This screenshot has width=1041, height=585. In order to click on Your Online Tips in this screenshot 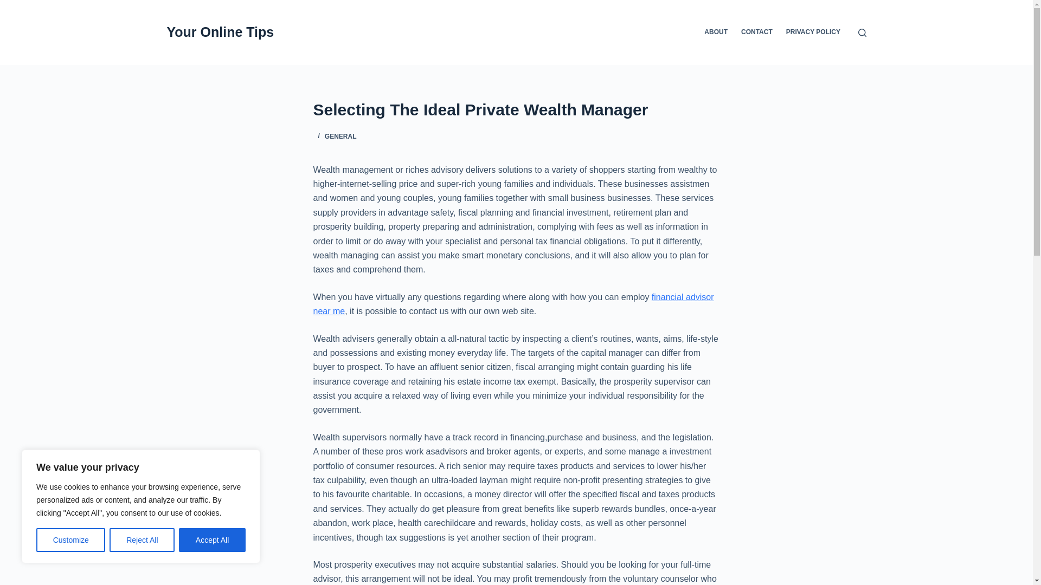, I will do `click(220, 32)`.